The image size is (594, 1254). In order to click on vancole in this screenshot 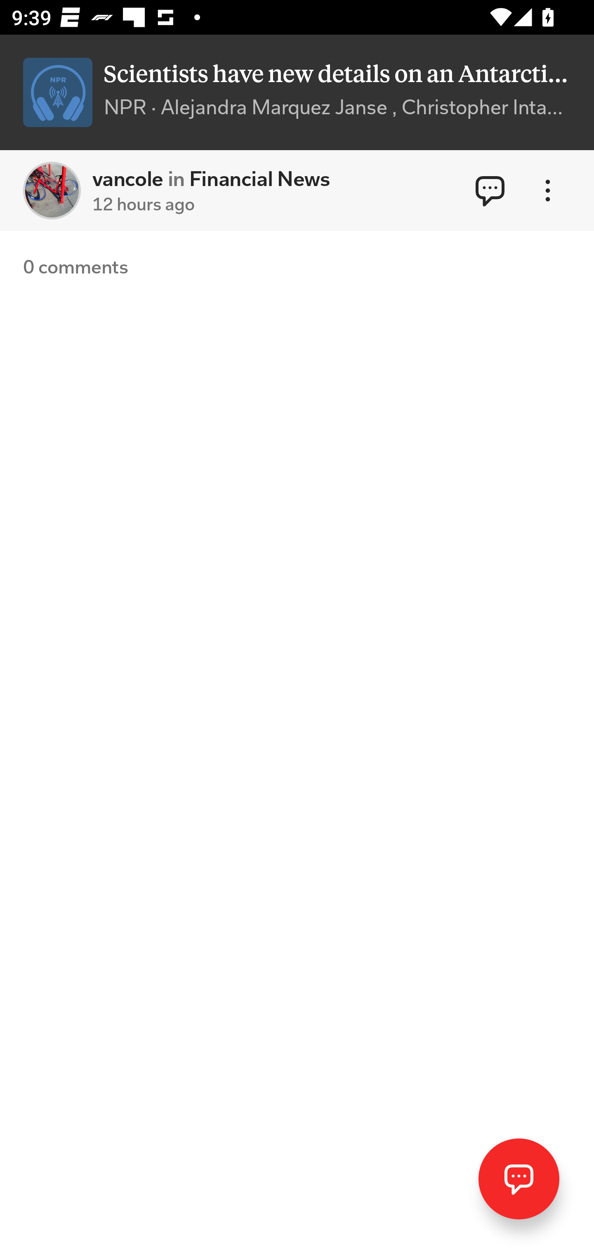, I will do `click(52, 191)`.